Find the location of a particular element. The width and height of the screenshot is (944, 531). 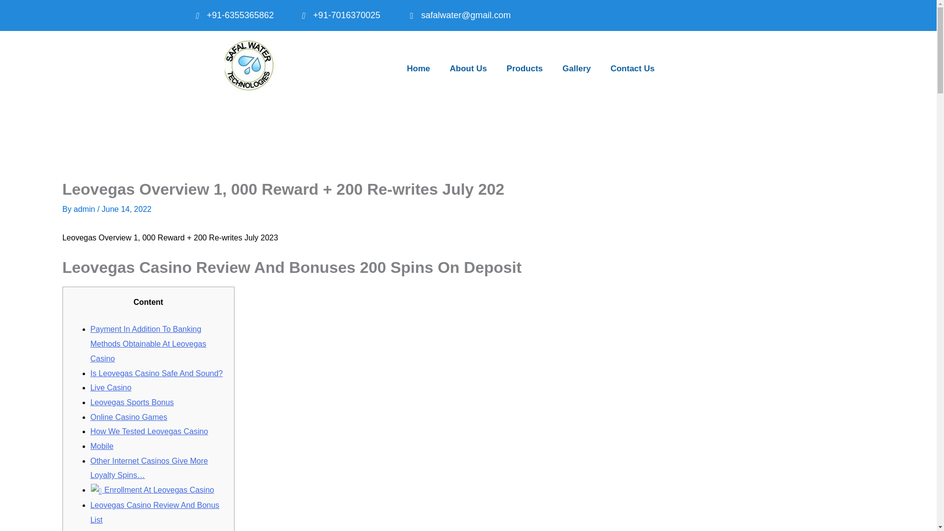

Online Casino Games is located at coordinates (129, 417).